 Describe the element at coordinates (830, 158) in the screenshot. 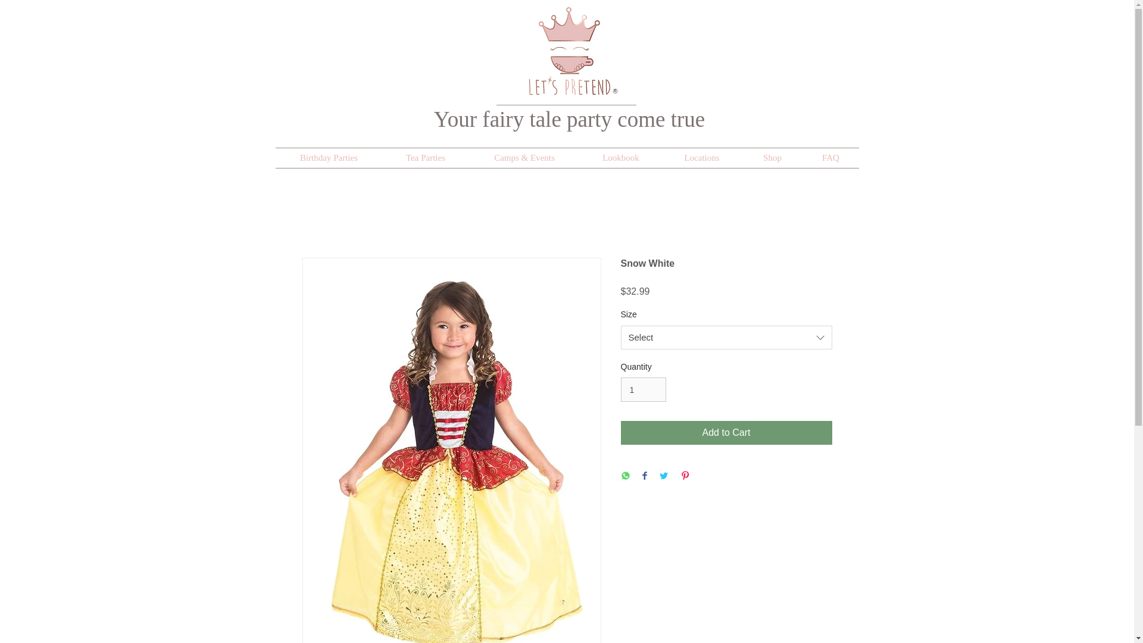

I see `FAQ` at that location.